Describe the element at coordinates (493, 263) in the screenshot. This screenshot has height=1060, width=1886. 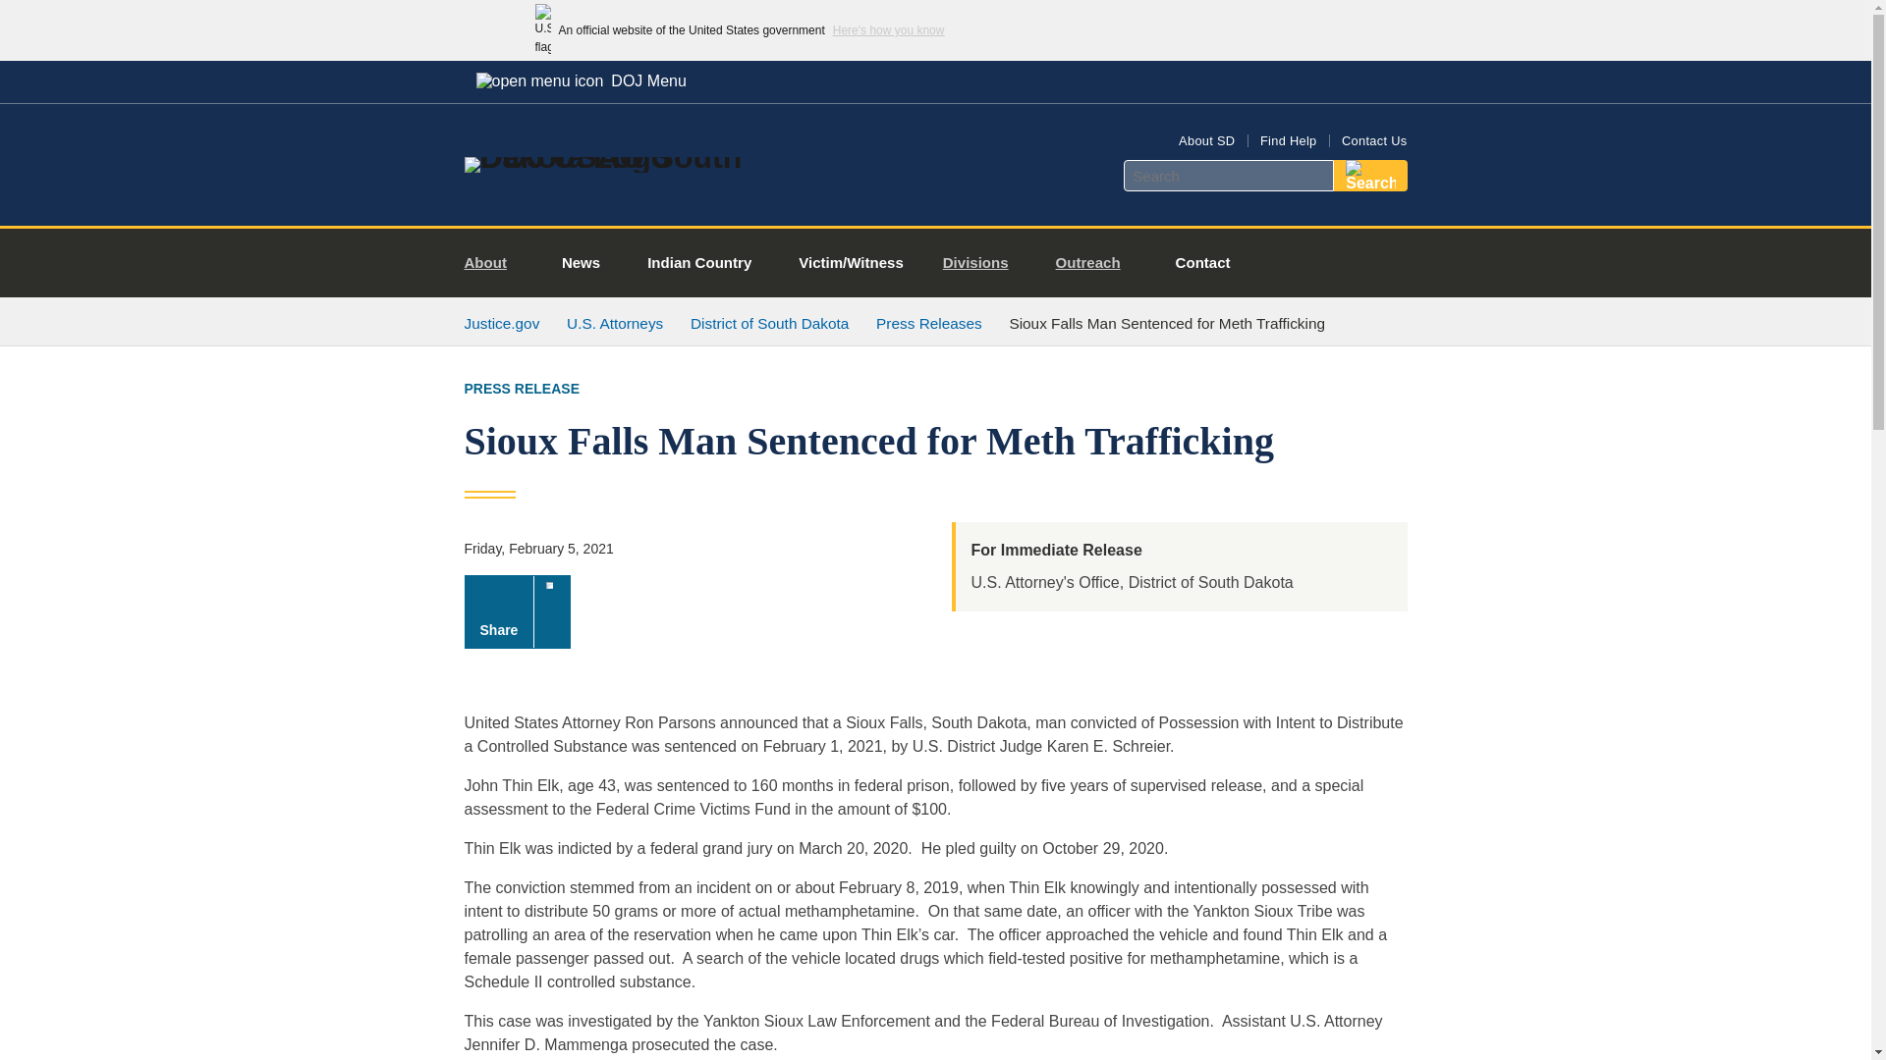
I see `About` at that location.